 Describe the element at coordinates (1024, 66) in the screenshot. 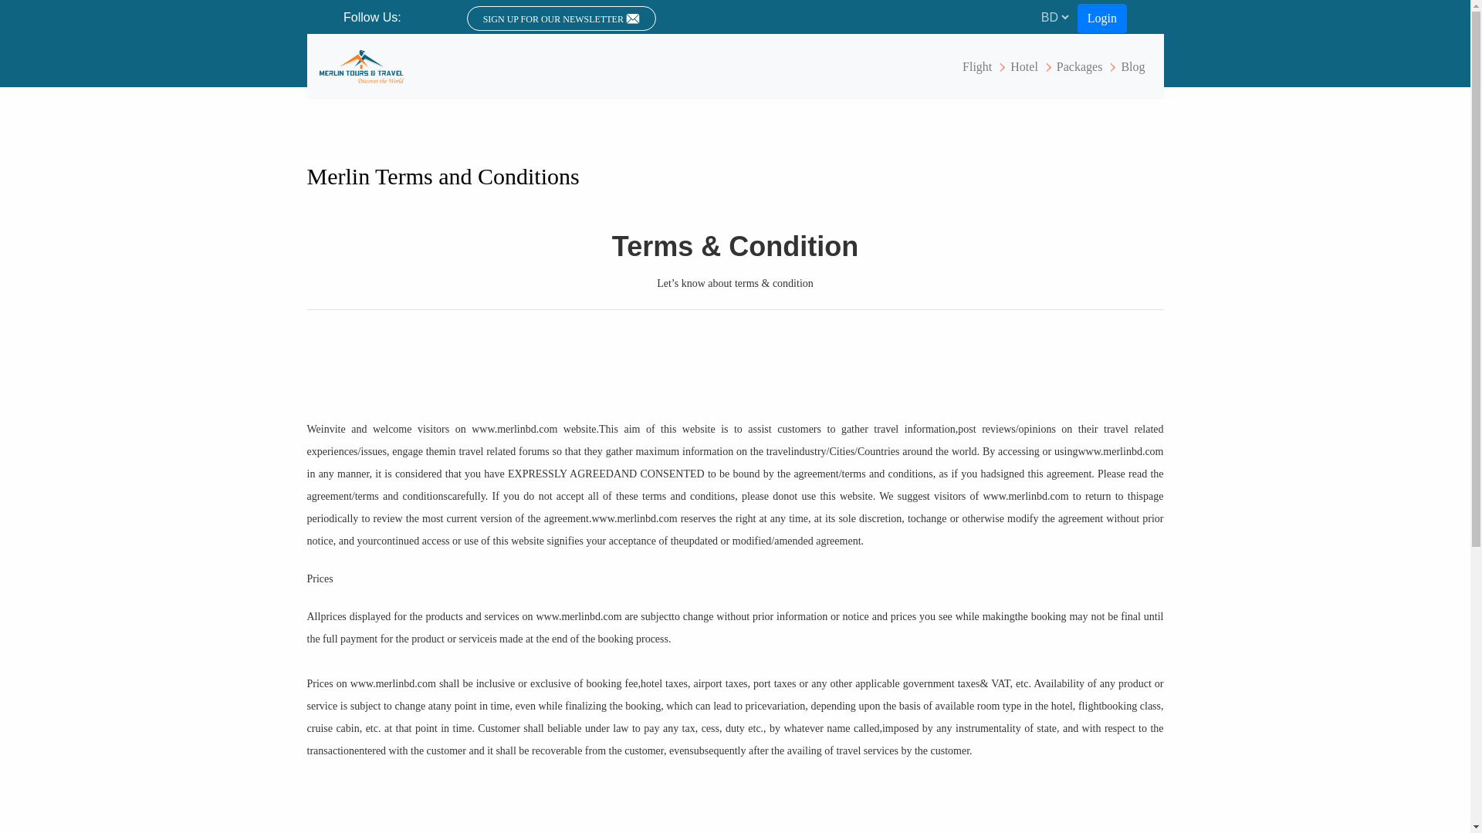

I see `Hotel` at that location.